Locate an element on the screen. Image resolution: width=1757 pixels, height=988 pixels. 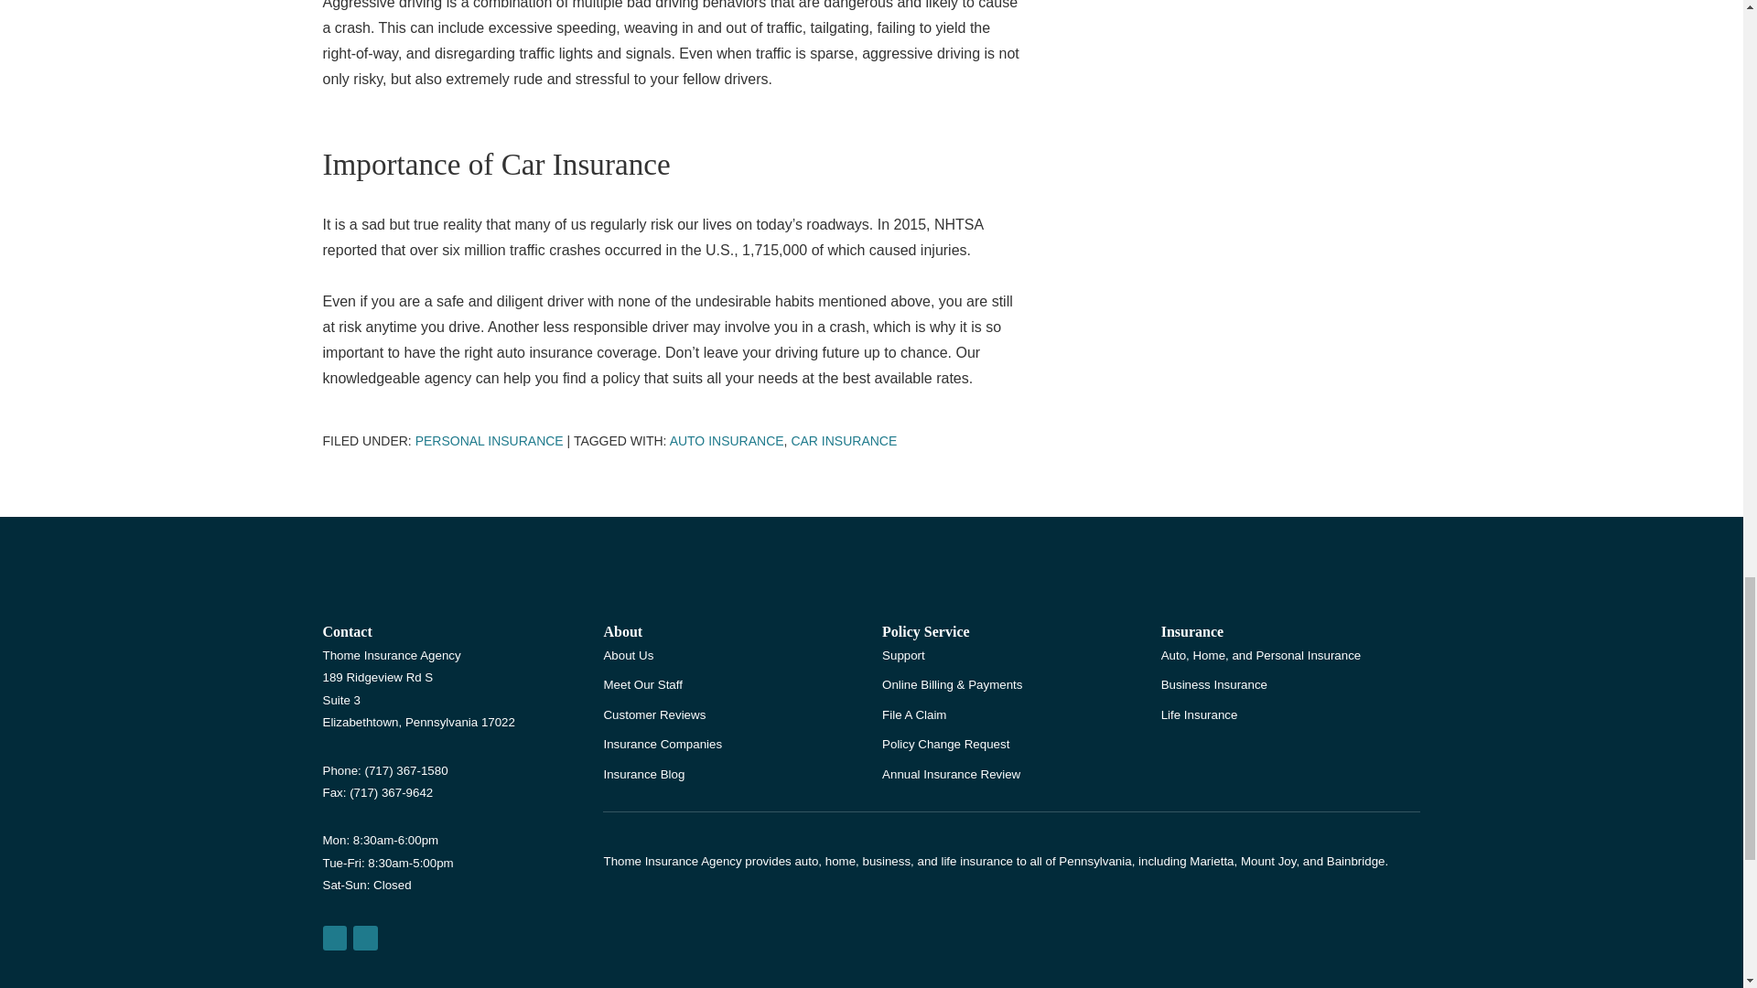
Car Insurance is located at coordinates (844, 441).